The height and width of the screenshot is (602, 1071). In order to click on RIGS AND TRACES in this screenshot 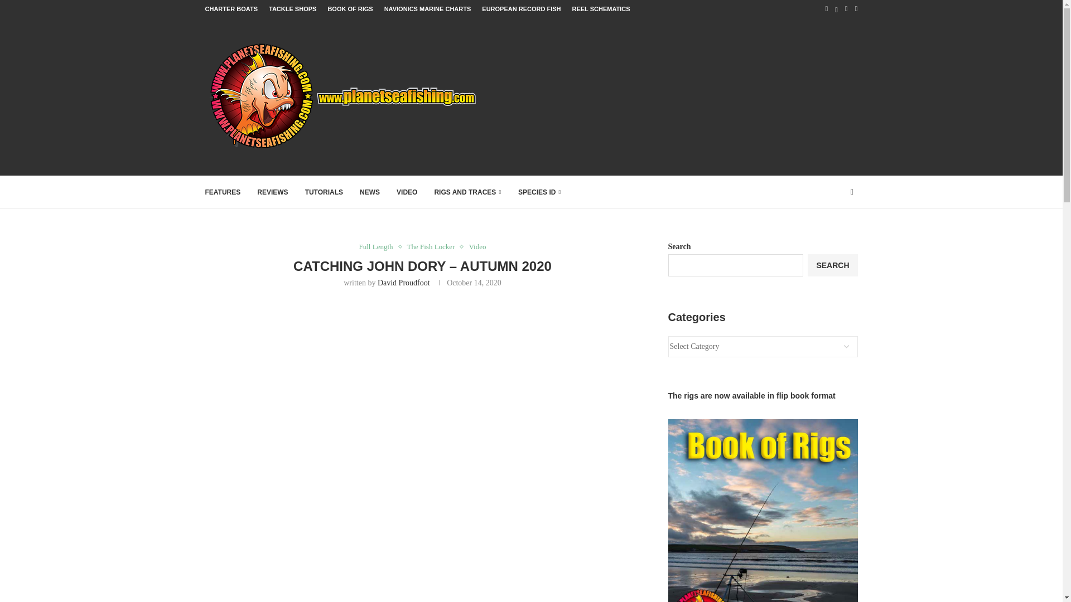, I will do `click(467, 192)`.